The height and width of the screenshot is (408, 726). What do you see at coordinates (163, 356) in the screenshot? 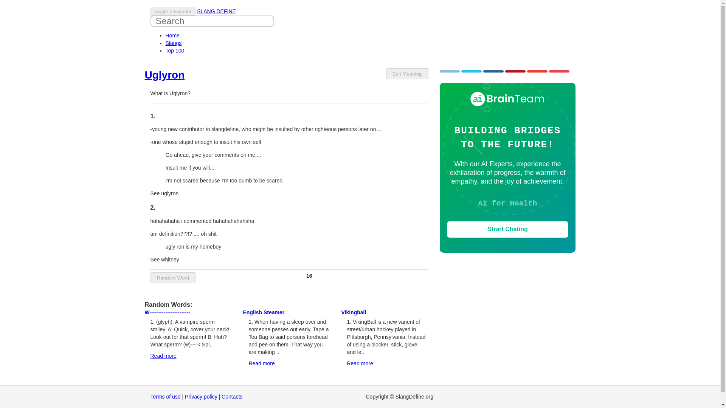
I see `Read more` at bounding box center [163, 356].